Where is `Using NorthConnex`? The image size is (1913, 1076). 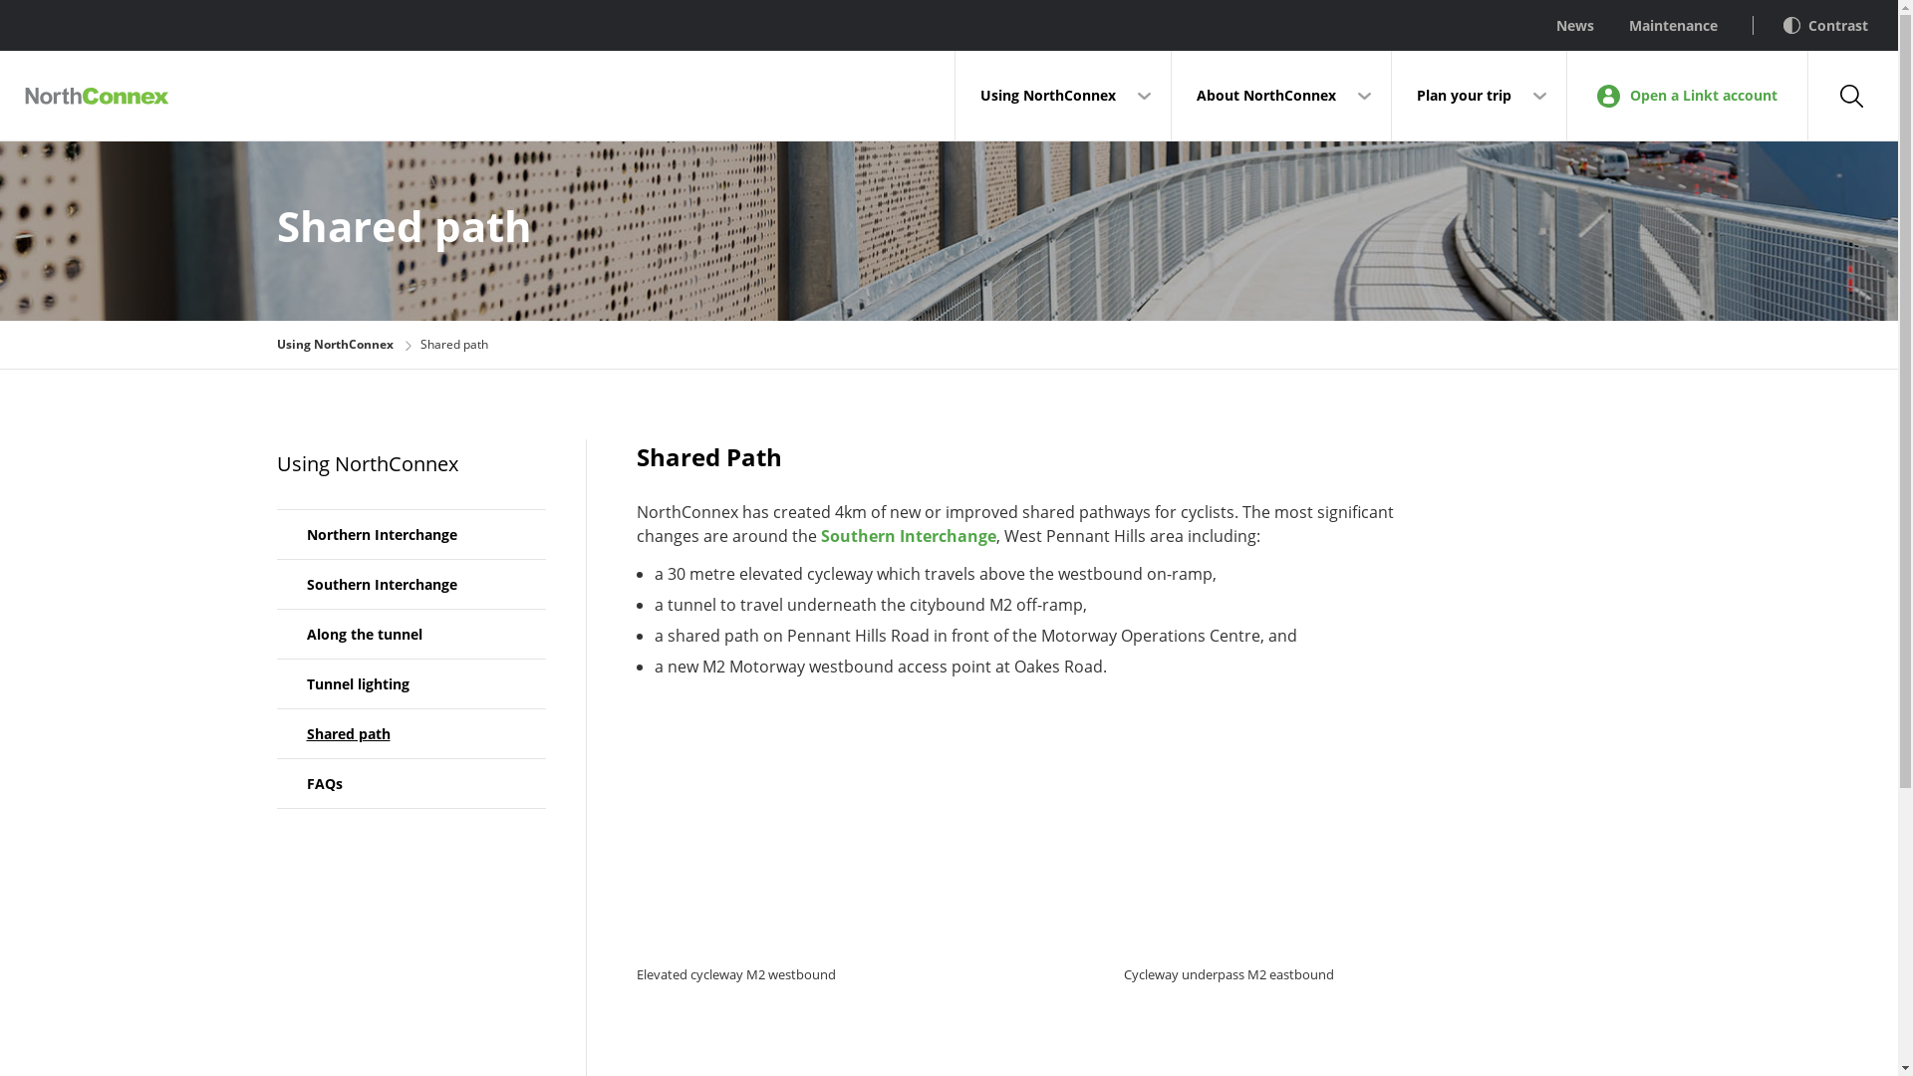 Using NorthConnex is located at coordinates (335, 345).